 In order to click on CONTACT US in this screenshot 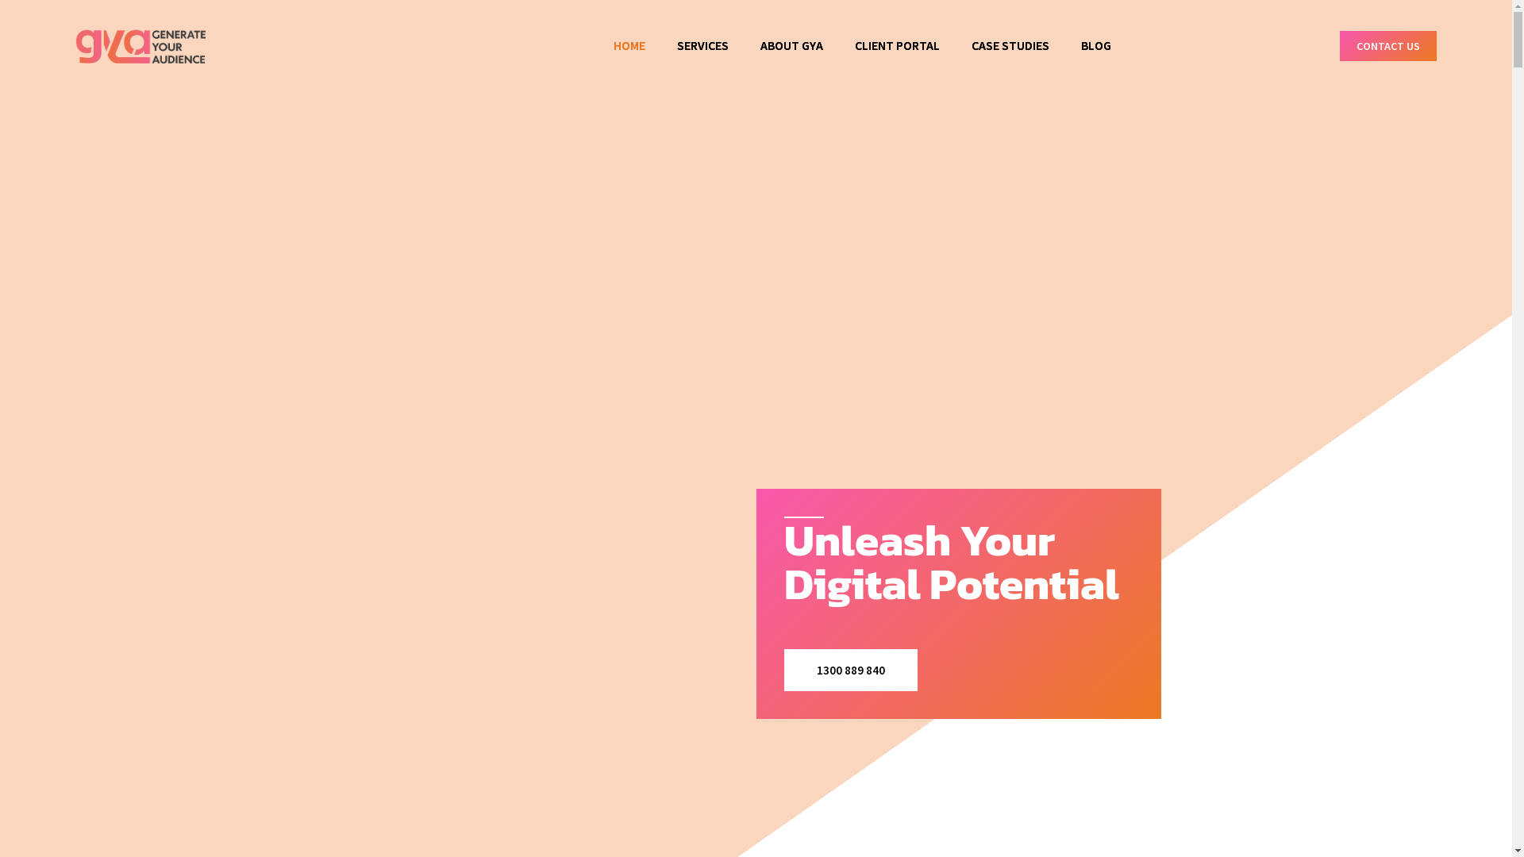, I will do `click(1388, 46)`.